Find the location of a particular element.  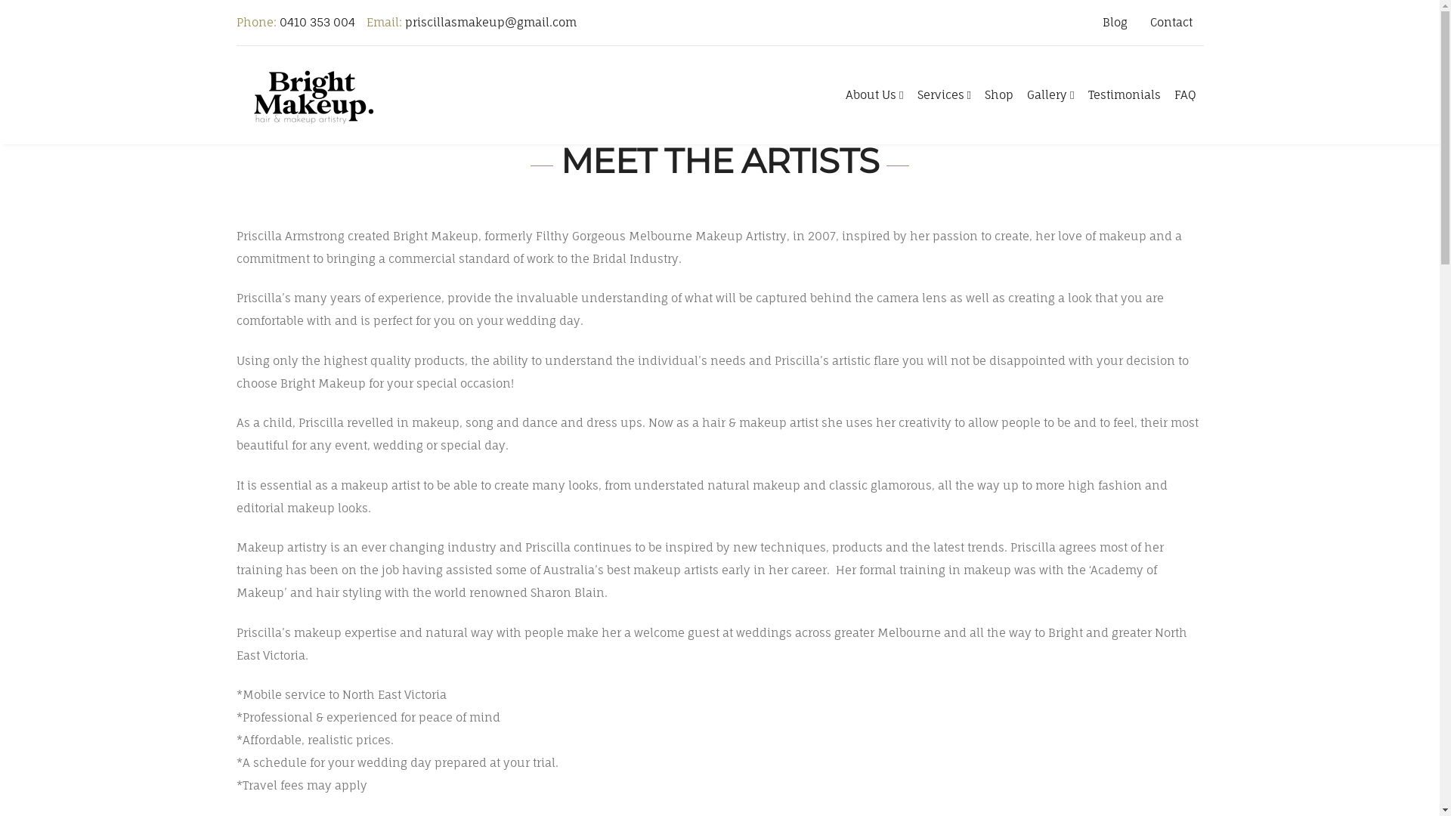

Services is located at coordinates (945, 95).